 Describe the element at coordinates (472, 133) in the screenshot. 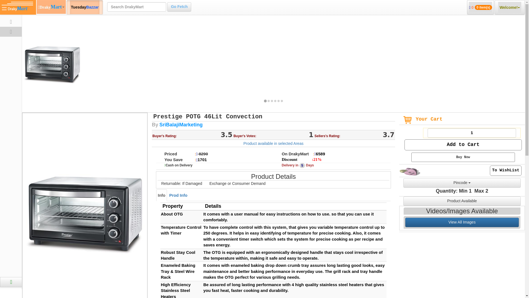

I see `Please enter Quantity Max 2` at that location.